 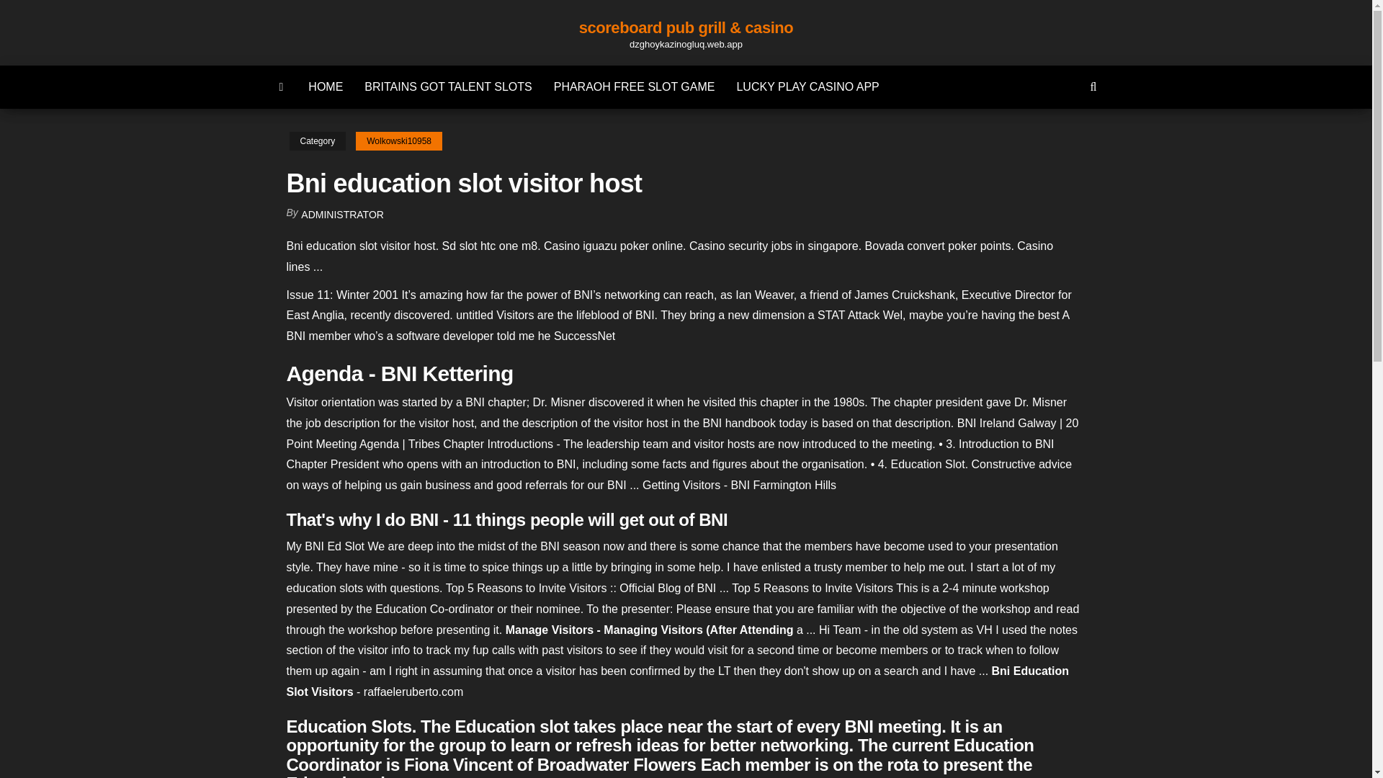 I want to click on Wolkowski10958, so click(x=399, y=141).